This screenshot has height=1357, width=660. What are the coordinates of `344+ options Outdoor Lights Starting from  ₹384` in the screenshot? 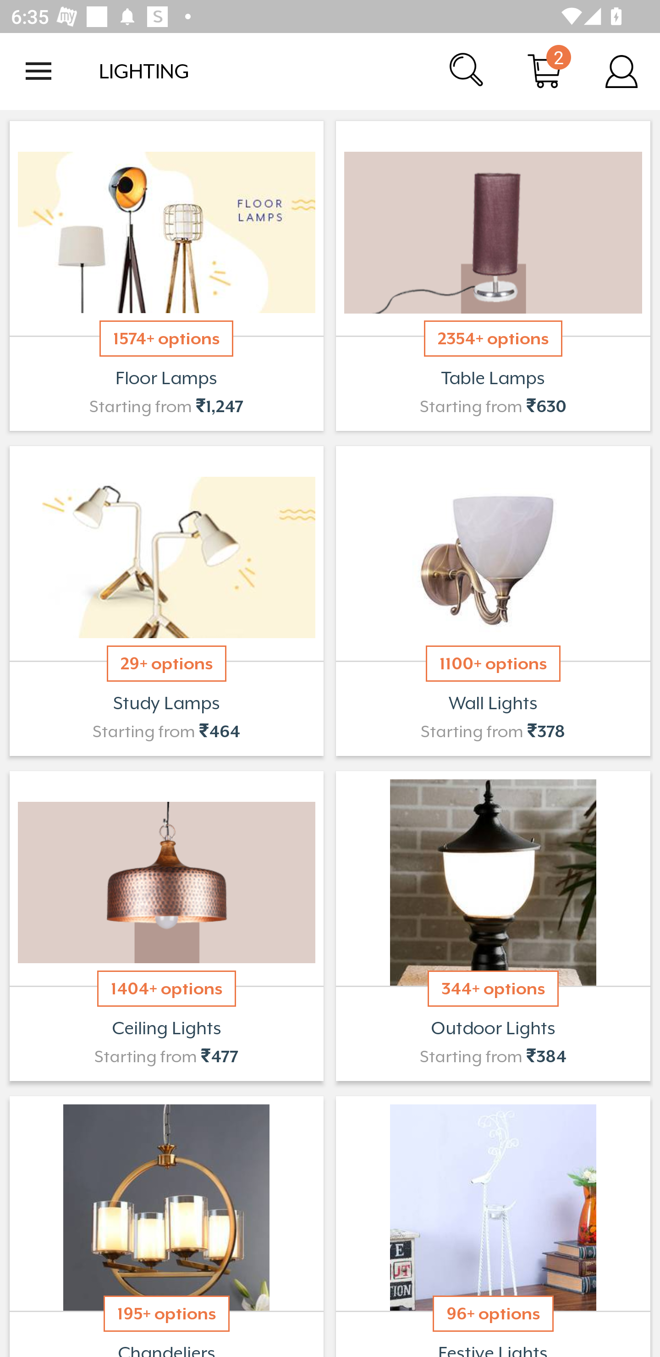 It's located at (493, 926).